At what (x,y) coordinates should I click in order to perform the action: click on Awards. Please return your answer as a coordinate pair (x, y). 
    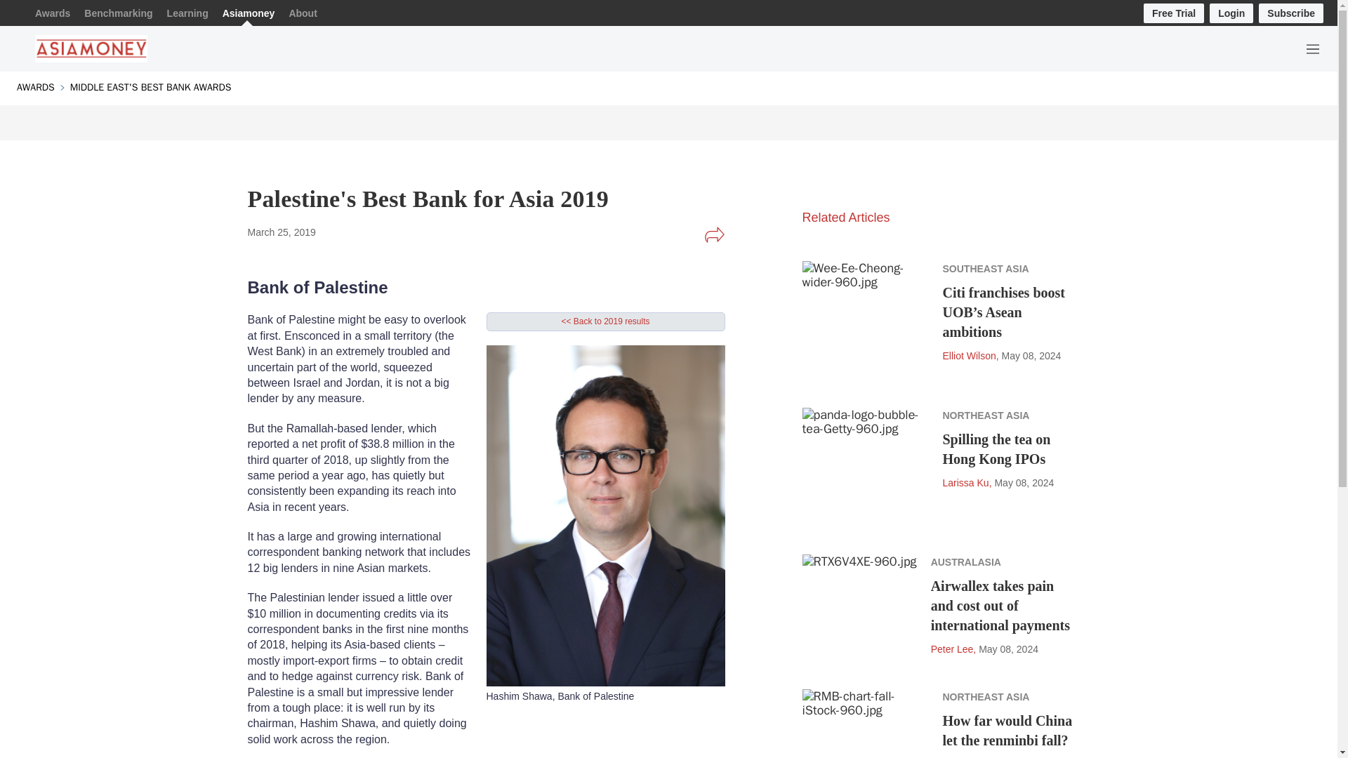
    Looking at the image, I should click on (52, 13).